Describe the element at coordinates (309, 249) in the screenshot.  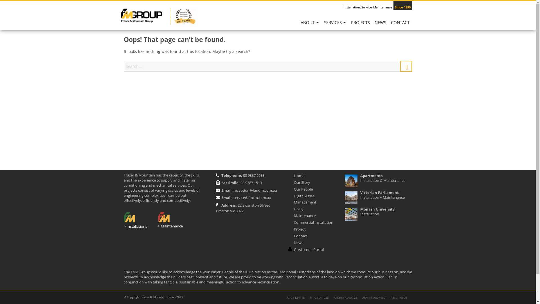
I see `Customer Portal` at that location.